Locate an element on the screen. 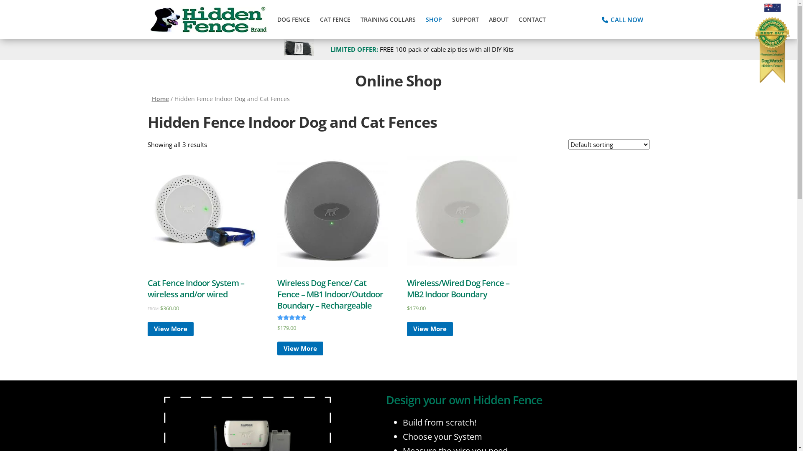  CONTACT is located at coordinates (532, 20).